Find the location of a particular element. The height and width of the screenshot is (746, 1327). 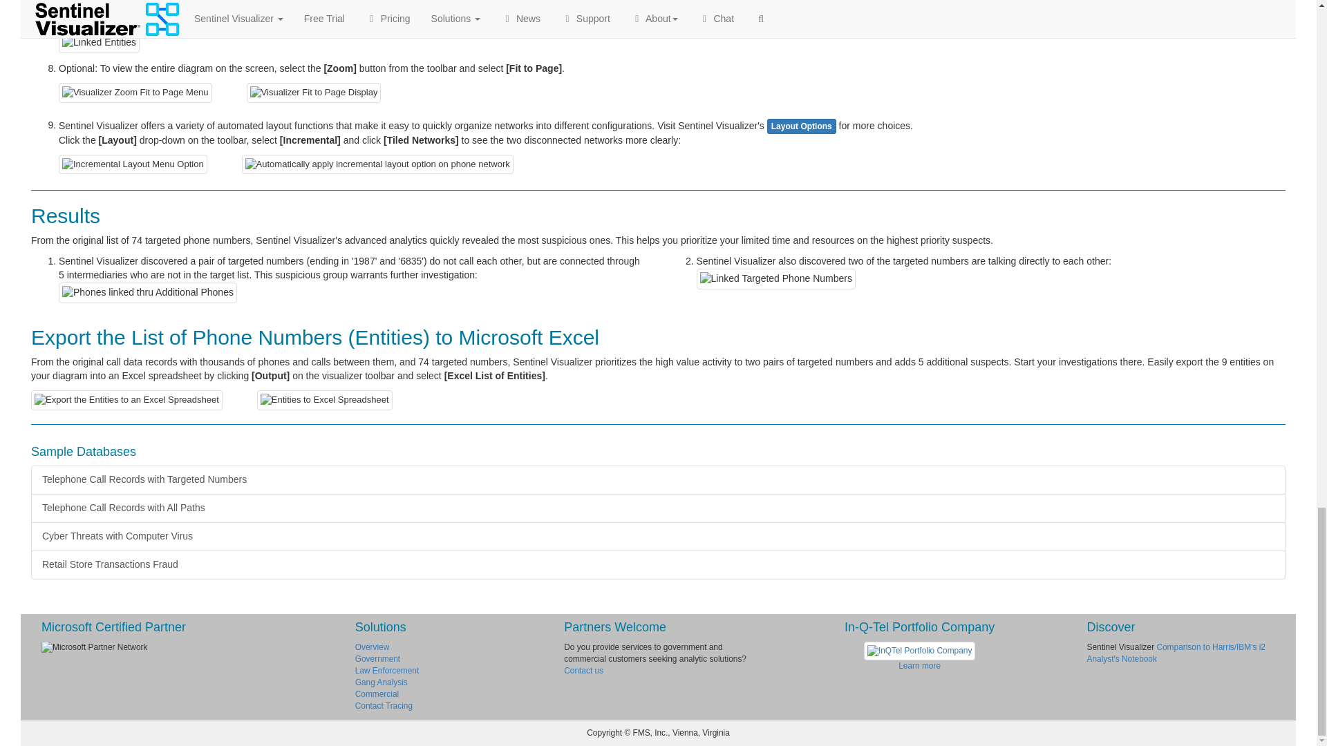

Visualizer Zoom Fit to Page Menu is located at coordinates (135, 93).